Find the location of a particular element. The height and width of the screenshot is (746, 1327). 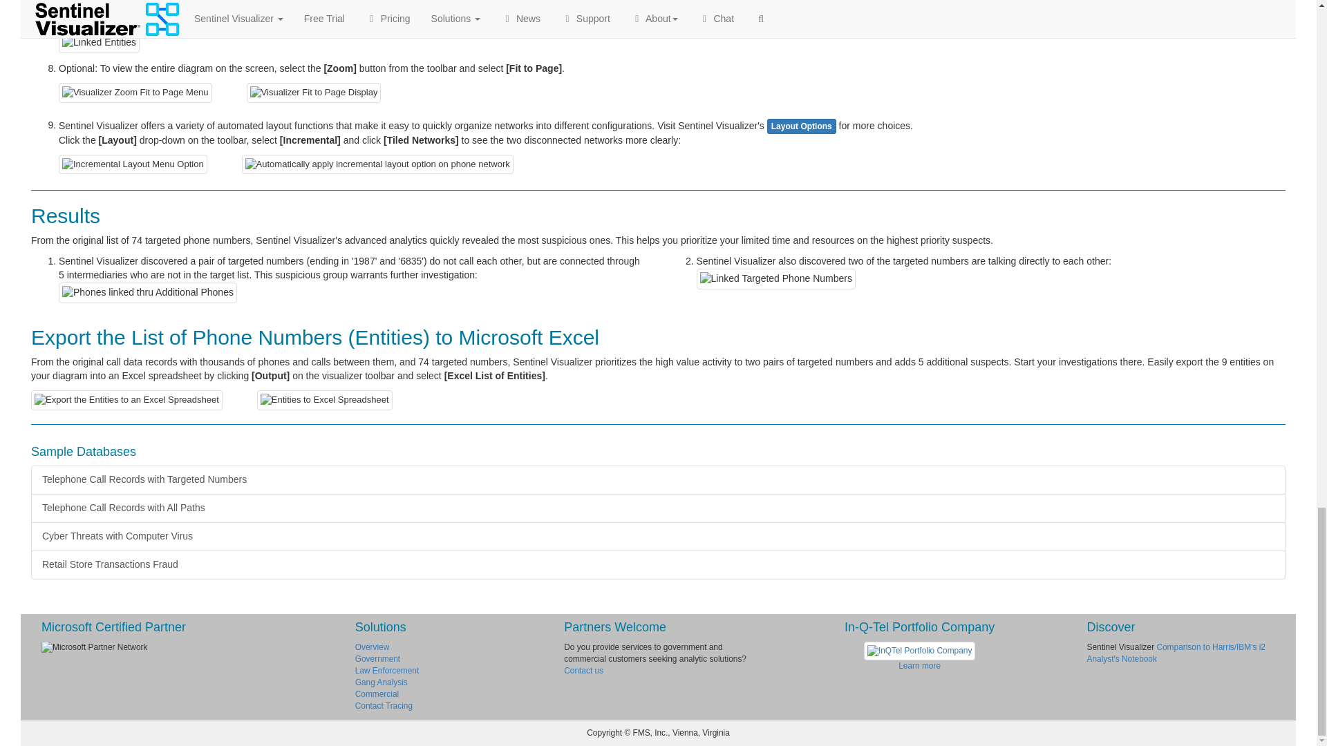

Visualizer Zoom Fit to Page Menu is located at coordinates (135, 93).